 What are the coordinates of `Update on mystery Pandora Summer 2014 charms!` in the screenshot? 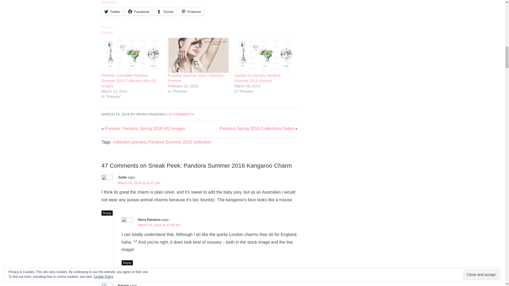 It's located at (257, 78).